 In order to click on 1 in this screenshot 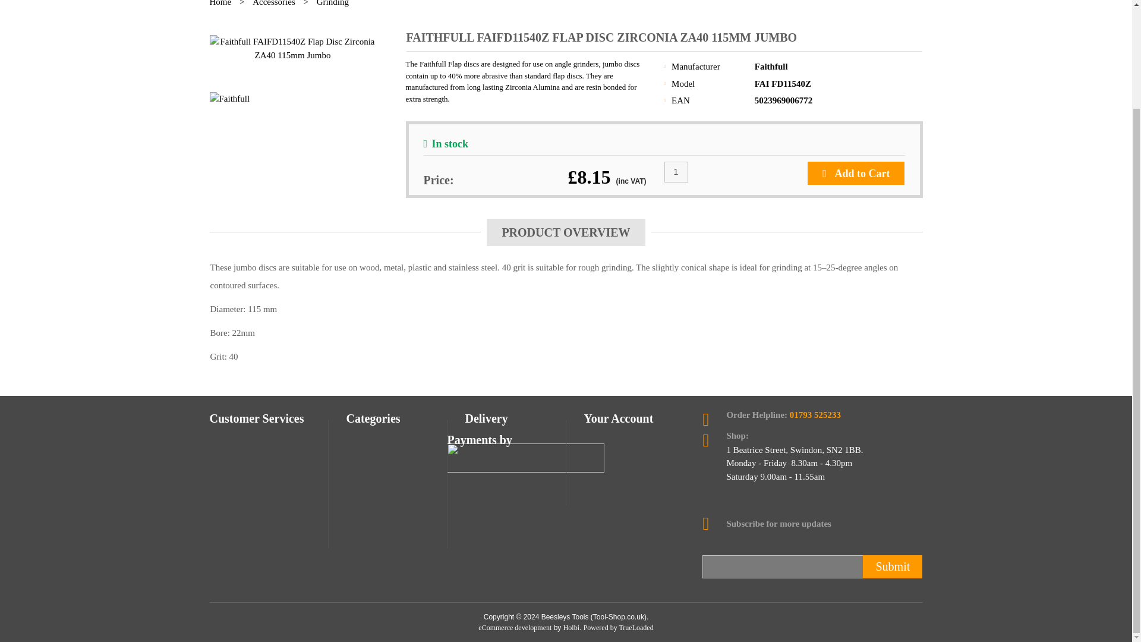, I will do `click(676, 171)`.